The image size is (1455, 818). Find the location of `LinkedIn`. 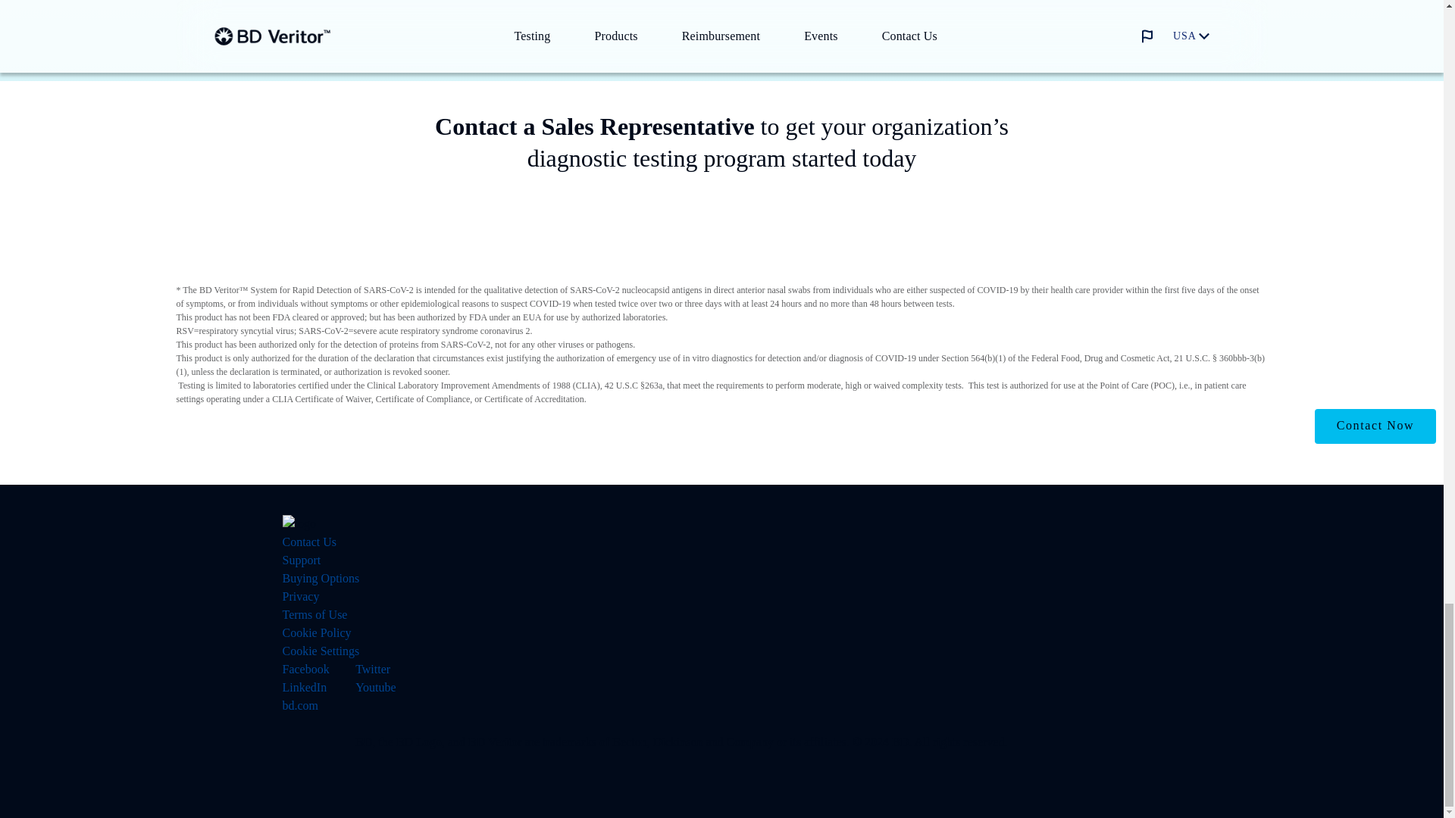

LinkedIn is located at coordinates (304, 686).